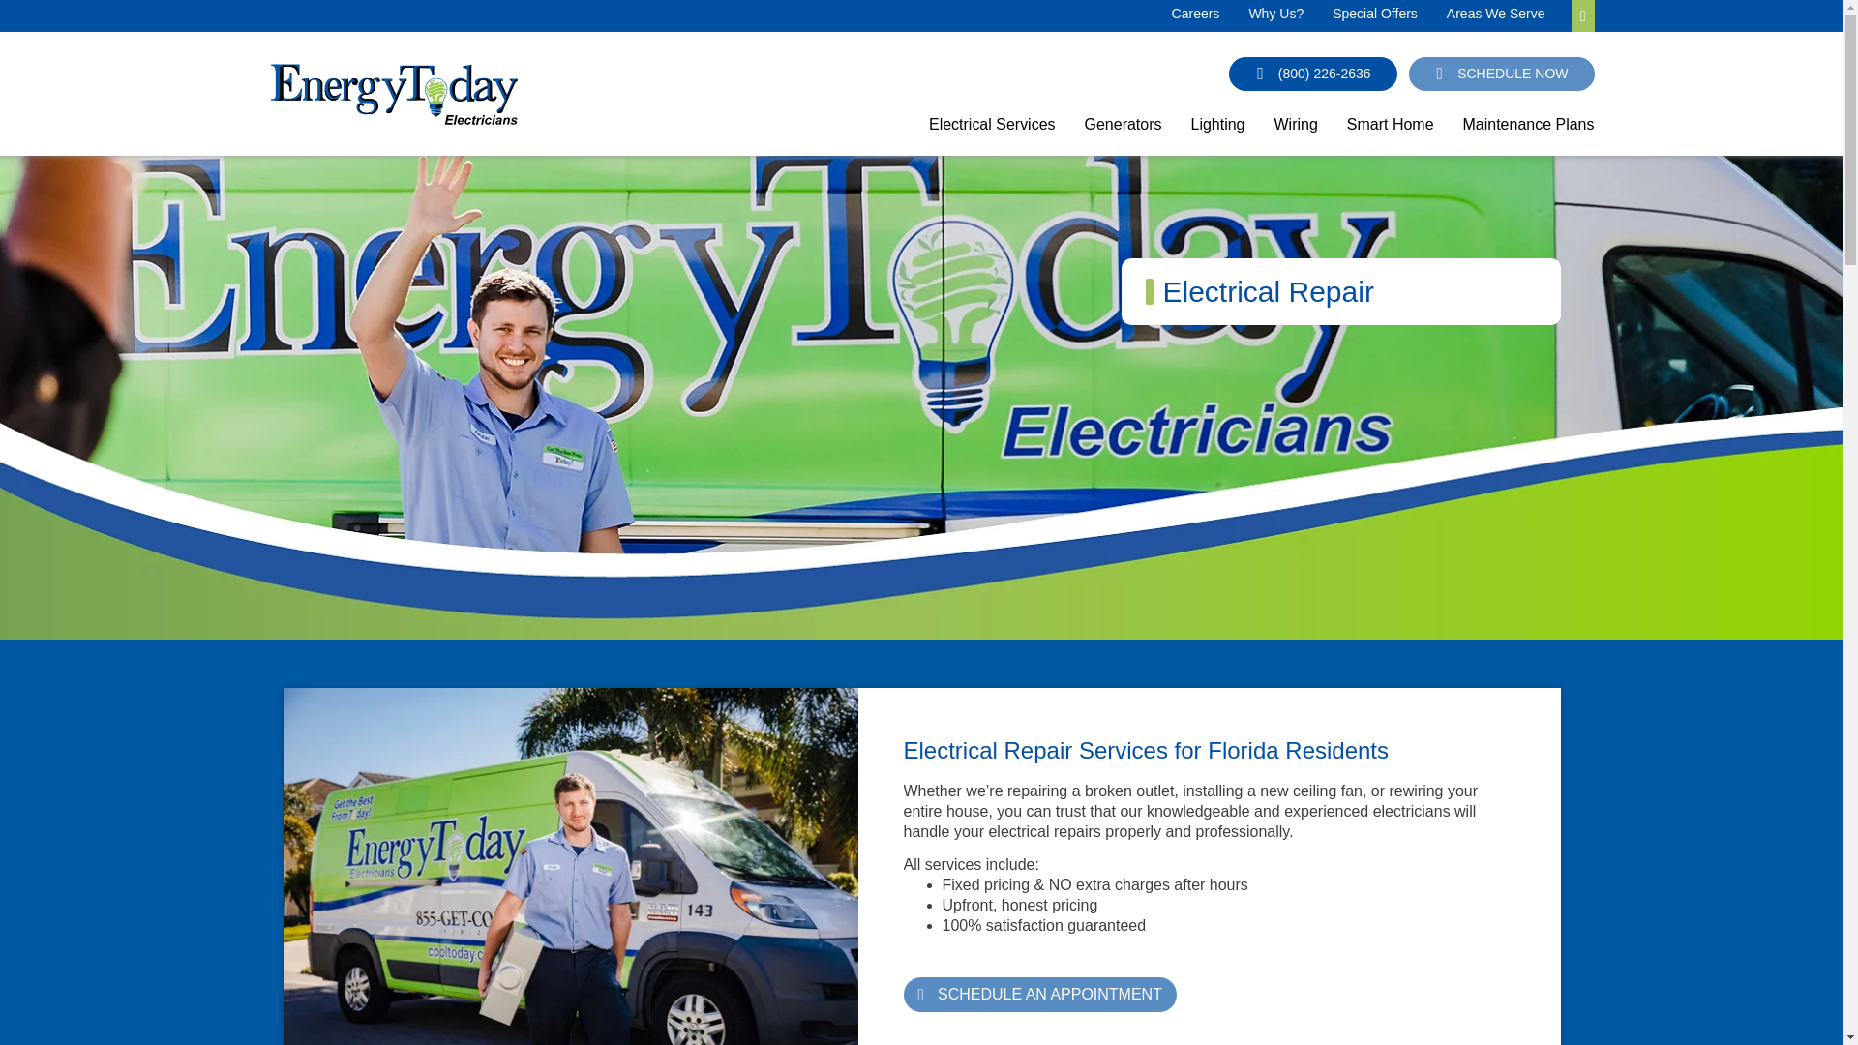  What do you see at coordinates (1295, 132) in the screenshot?
I see `Wiring` at bounding box center [1295, 132].